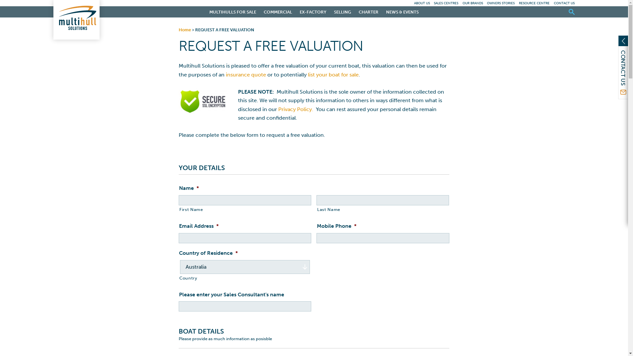 This screenshot has height=356, width=633. I want to click on MULTIHULLS FOR SALE, so click(233, 12).